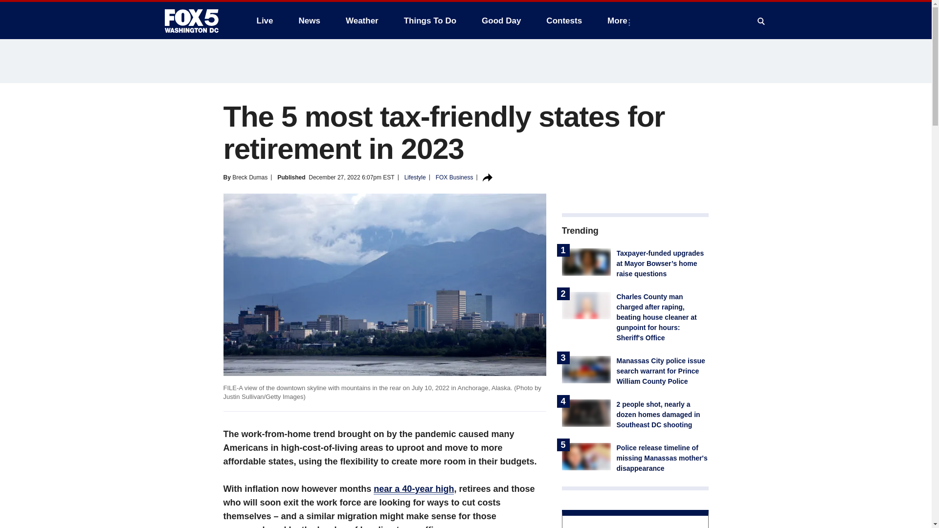 The height and width of the screenshot is (528, 939). What do you see at coordinates (619, 21) in the screenshot?
I see `More` at bounding box center [619, 21].